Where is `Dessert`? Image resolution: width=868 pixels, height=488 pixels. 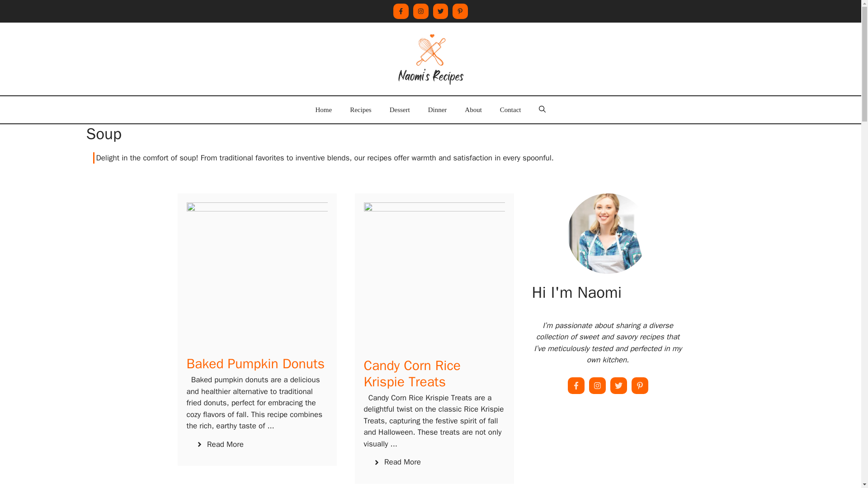 Dessert is located at coordinates (400, 109).